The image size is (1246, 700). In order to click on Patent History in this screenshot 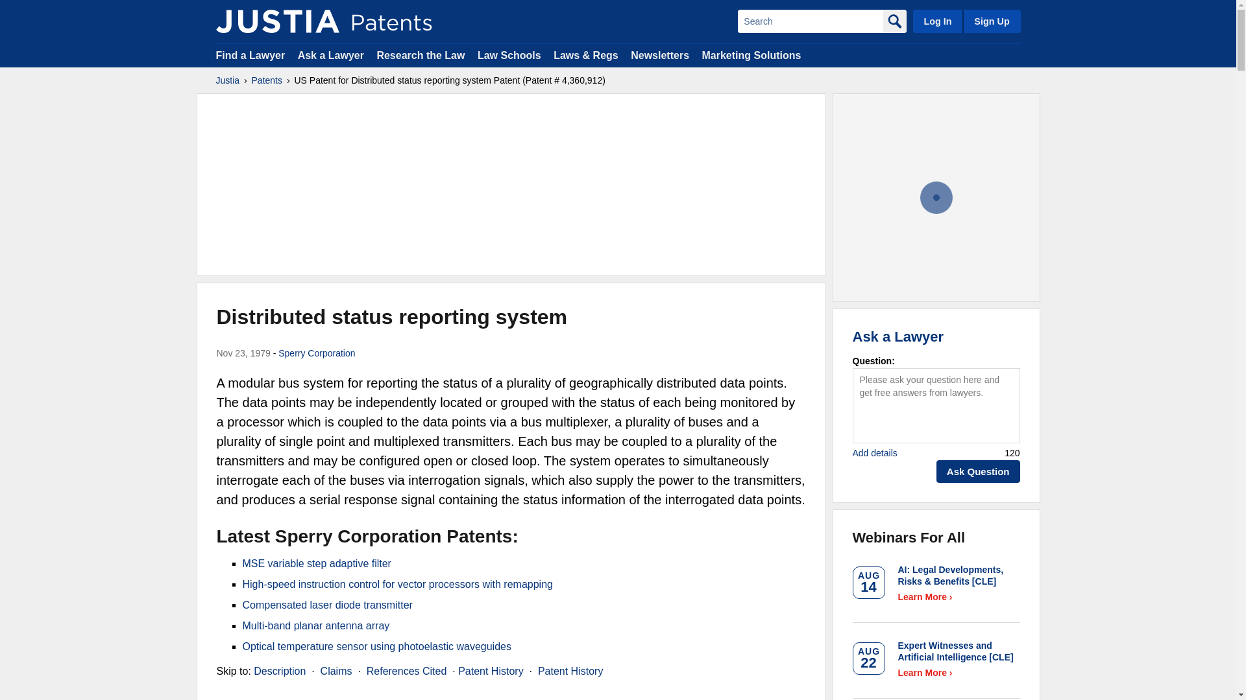, I will do `click(570, 671)`.